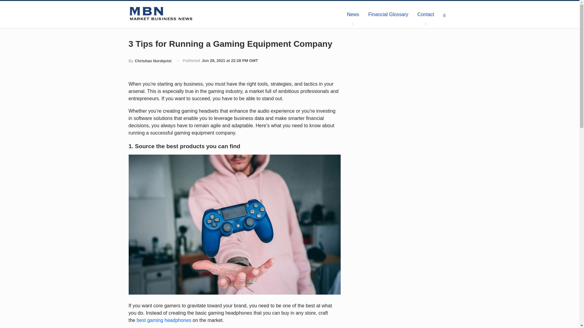 The width and height of the screenshot is (584, 328). I want to click on Contact, so click(426, 15).